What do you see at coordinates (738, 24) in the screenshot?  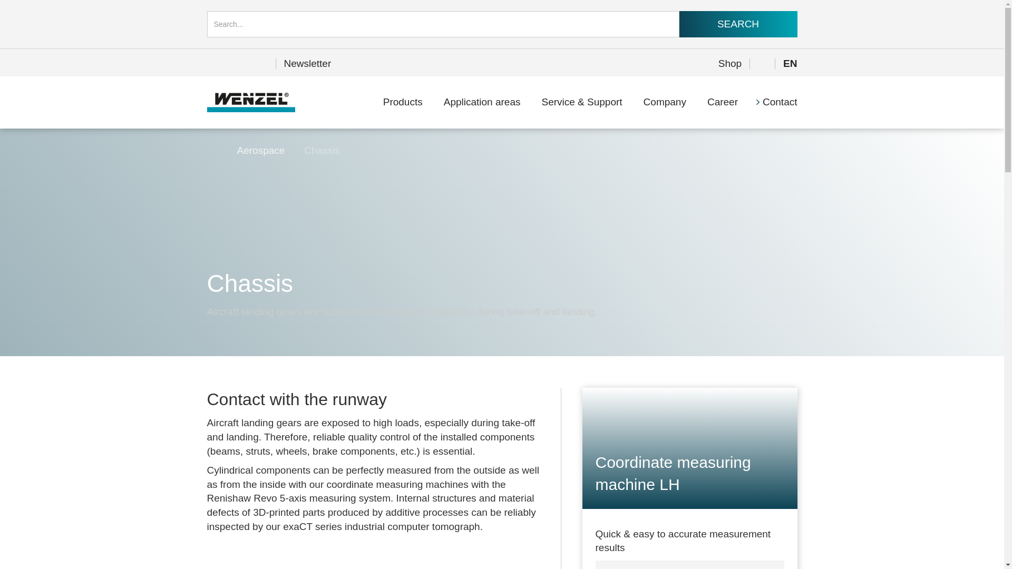 I see `Search` at bounding box center [738, 24].